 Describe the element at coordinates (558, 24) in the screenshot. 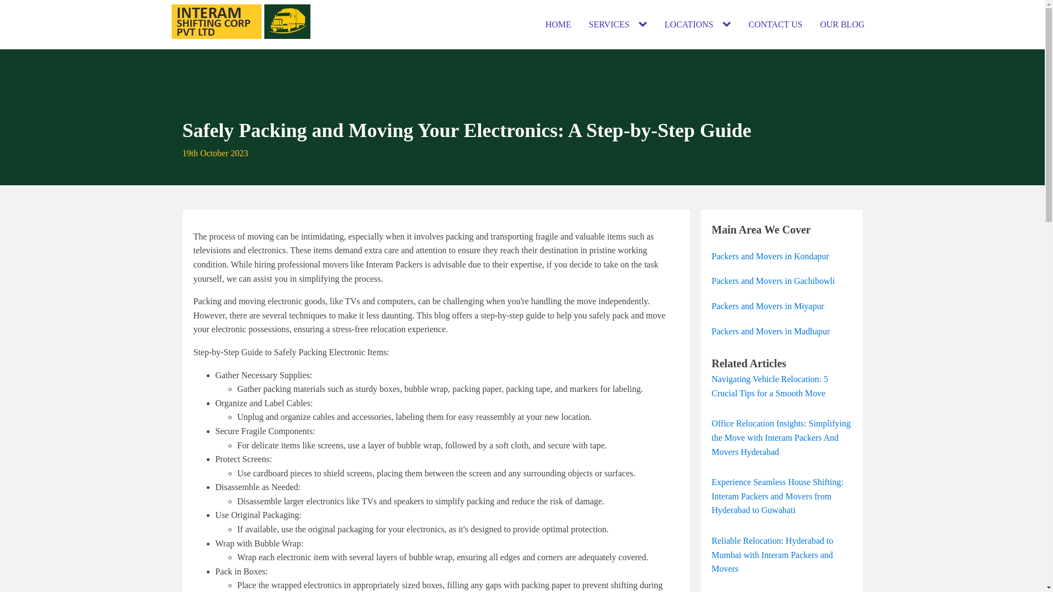

I see `HOME` at that location.